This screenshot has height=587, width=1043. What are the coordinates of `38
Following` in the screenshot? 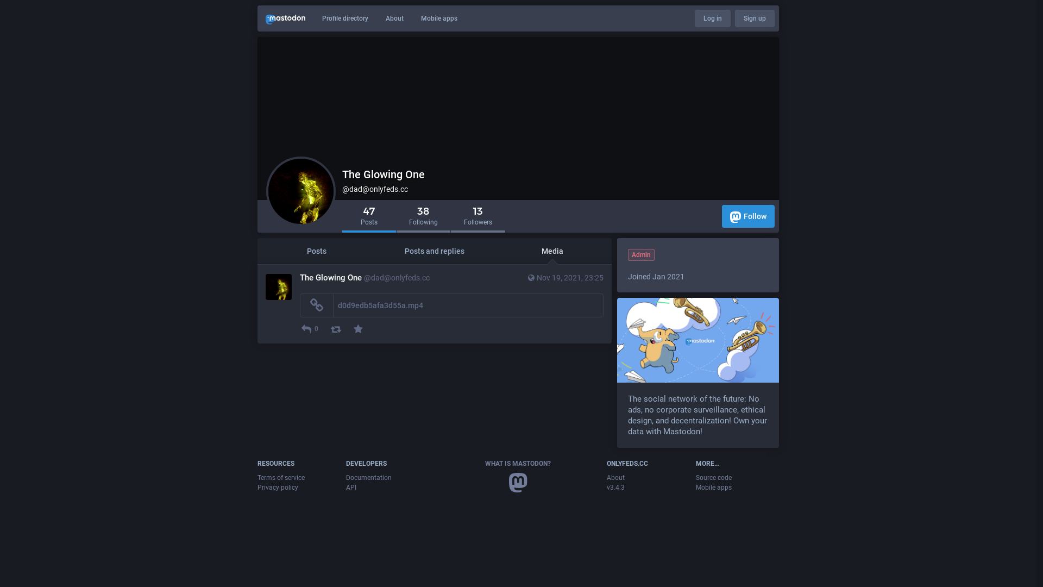 It's located at (424, 217).